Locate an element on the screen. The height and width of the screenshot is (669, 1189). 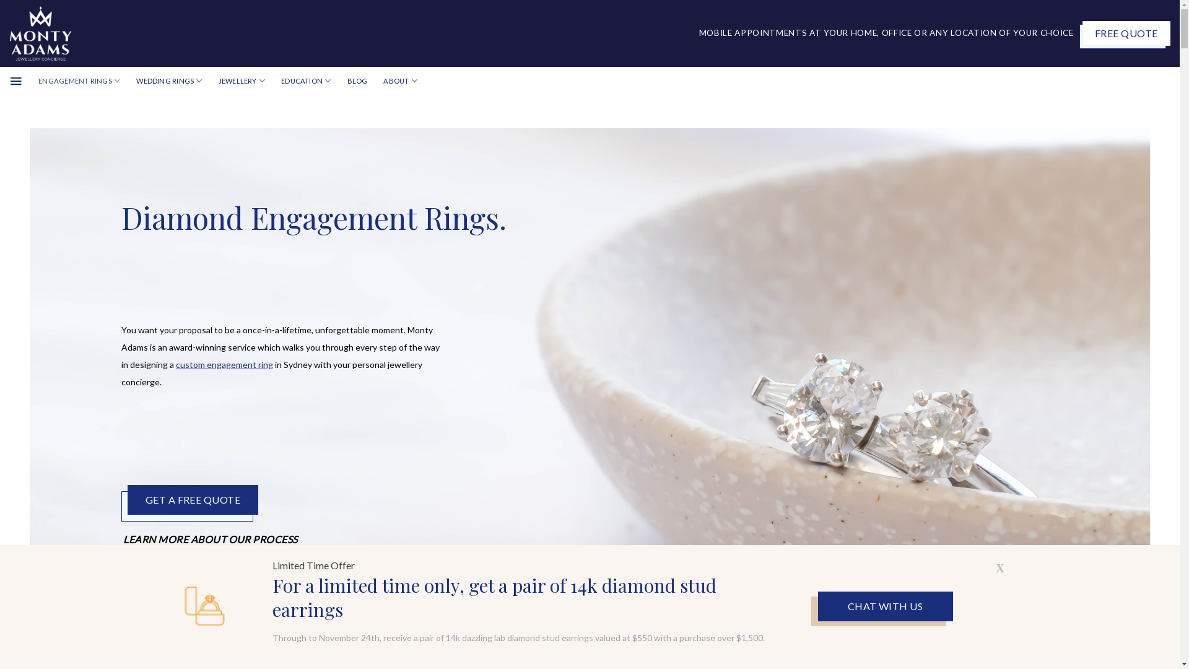
ENGAGEMENT RINGS is located at coordinates (79, 81).